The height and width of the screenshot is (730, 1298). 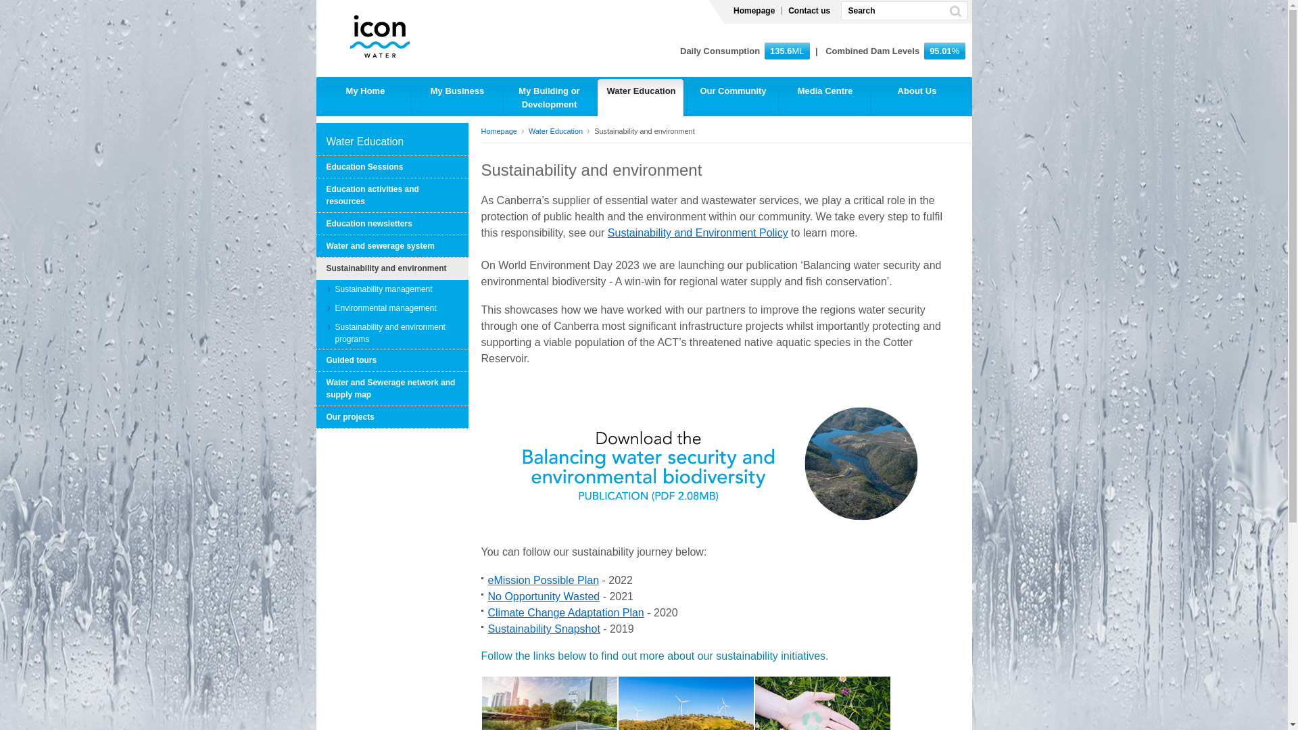 What do you see at coordinates (392, 196) in the screenshot?
I see `Education activities and resources` at bounding box center [392, 196].